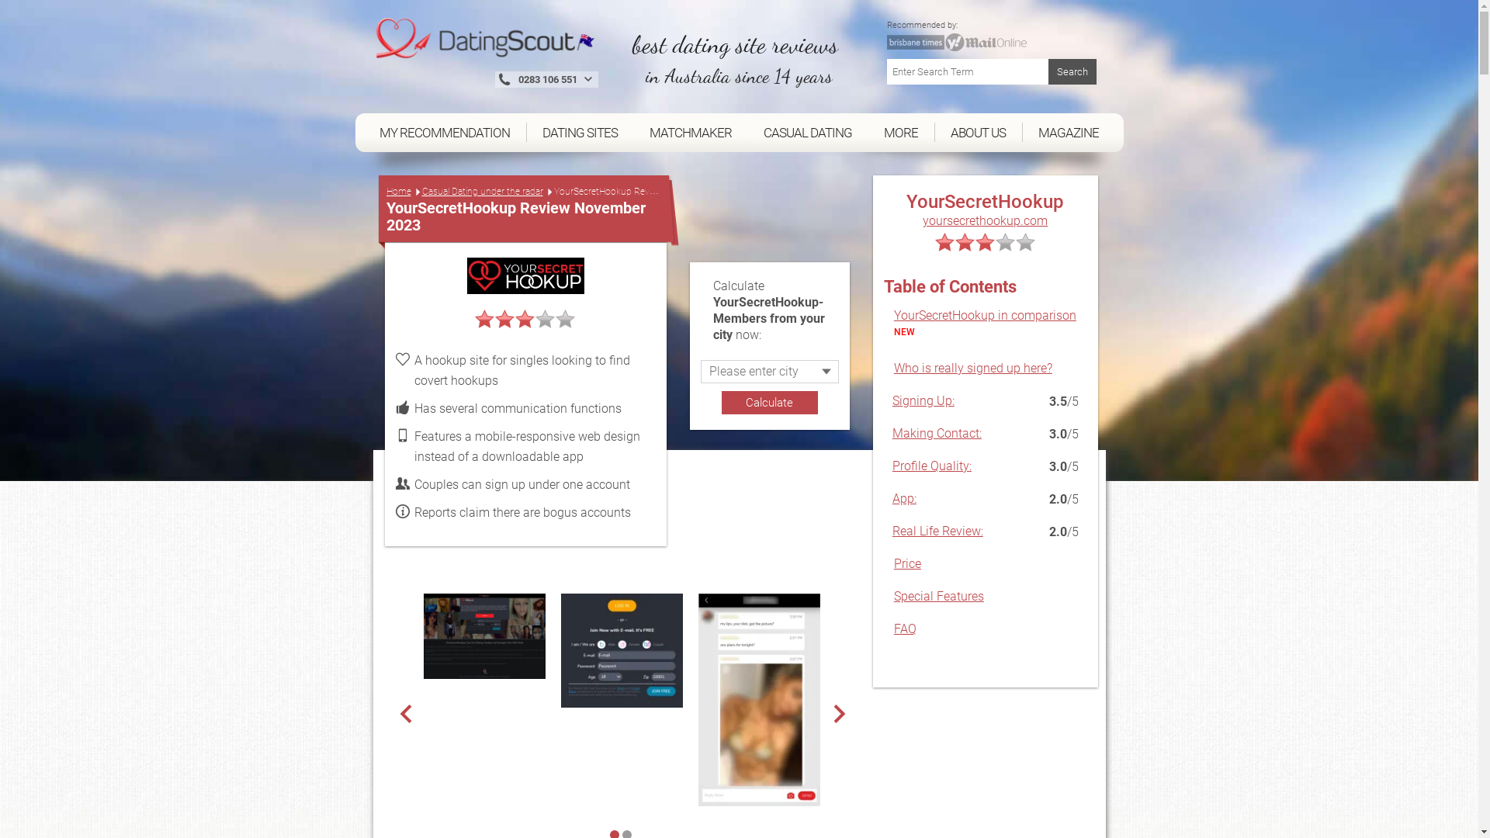  I want to click on Special Features, so click(939, 596).